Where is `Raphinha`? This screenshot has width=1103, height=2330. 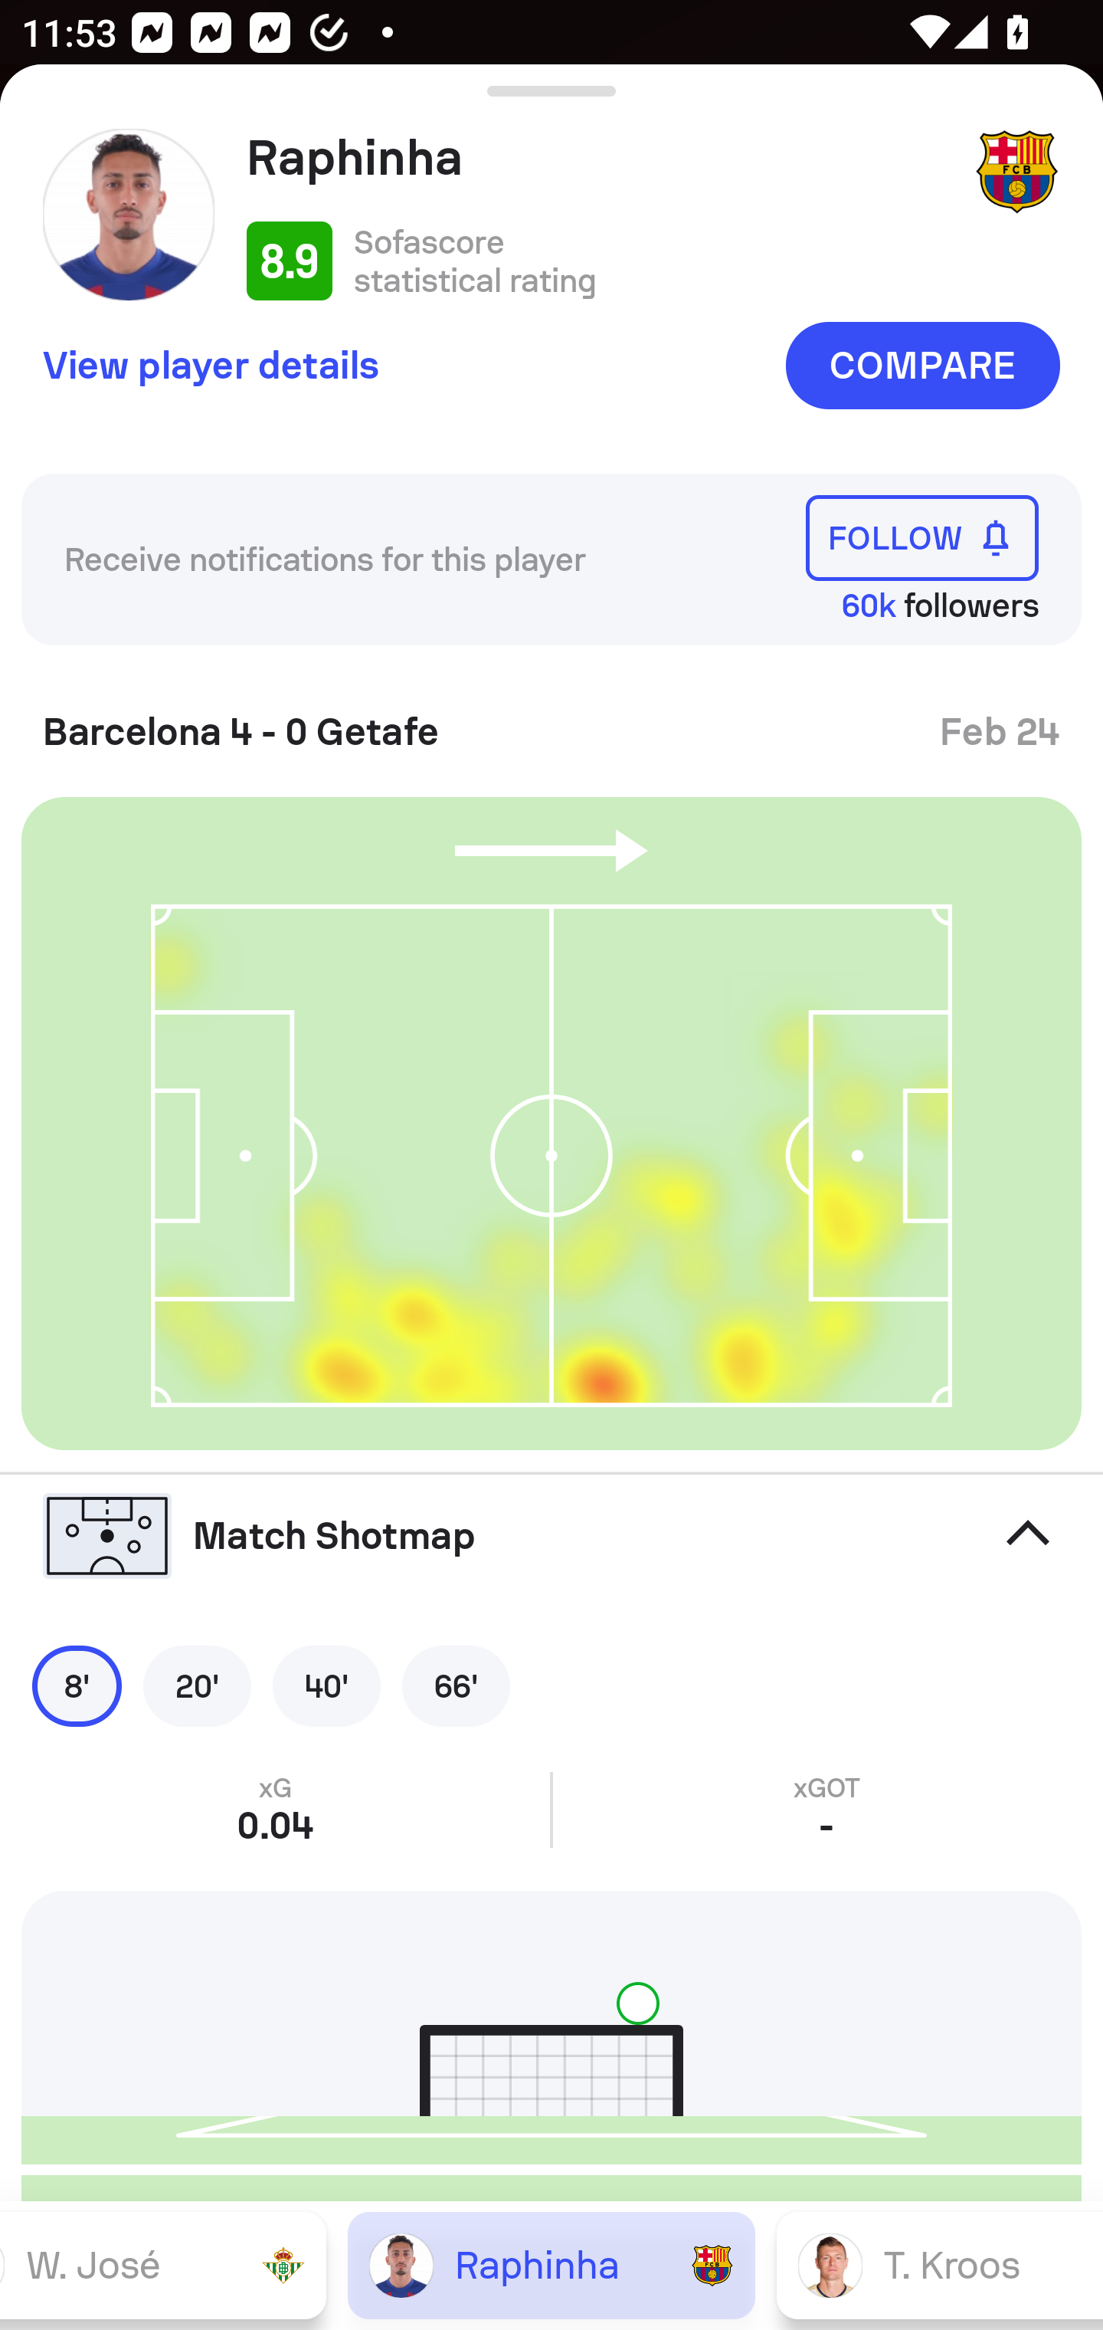 Raphinha is located at coordinates (600, 157).